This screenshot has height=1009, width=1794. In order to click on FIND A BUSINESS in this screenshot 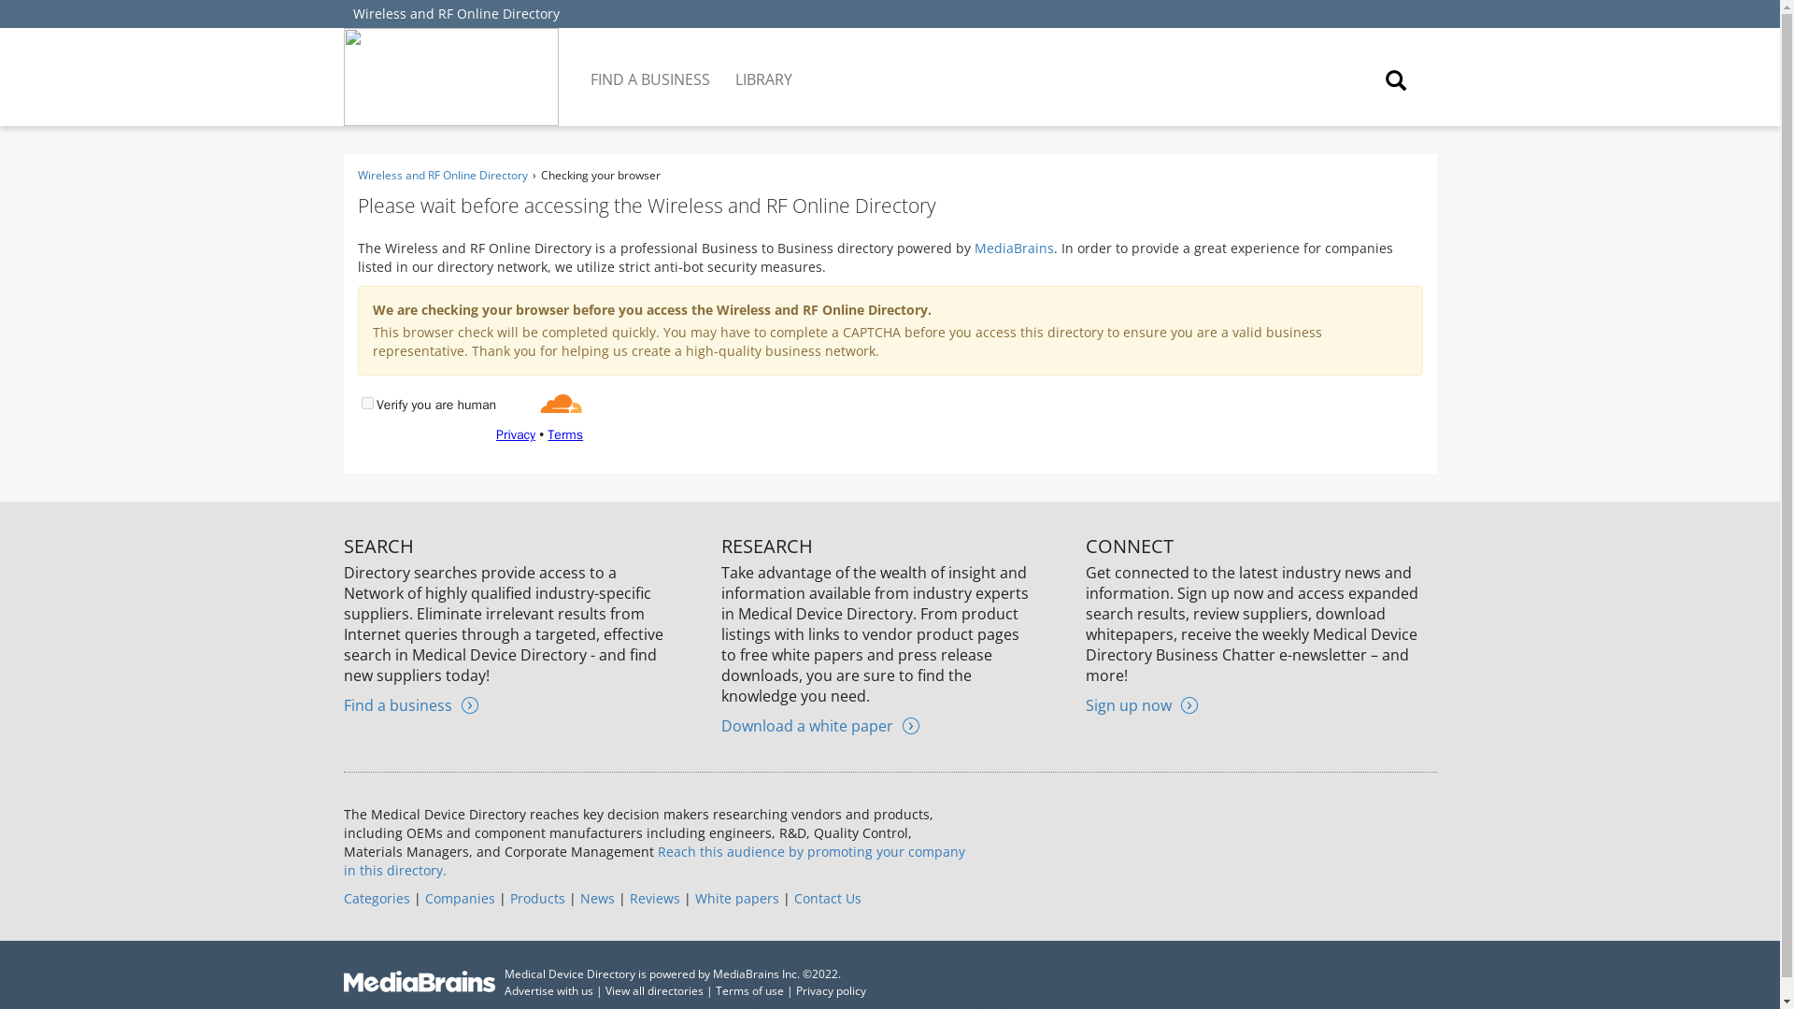, I will do `click(652, 65)`.